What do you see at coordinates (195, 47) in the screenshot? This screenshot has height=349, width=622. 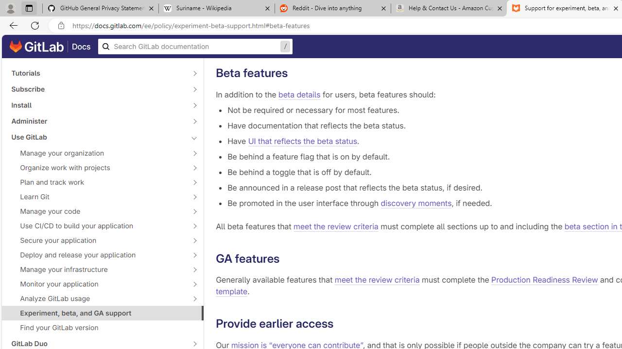 I see `/` at bounding box center [195, 47].